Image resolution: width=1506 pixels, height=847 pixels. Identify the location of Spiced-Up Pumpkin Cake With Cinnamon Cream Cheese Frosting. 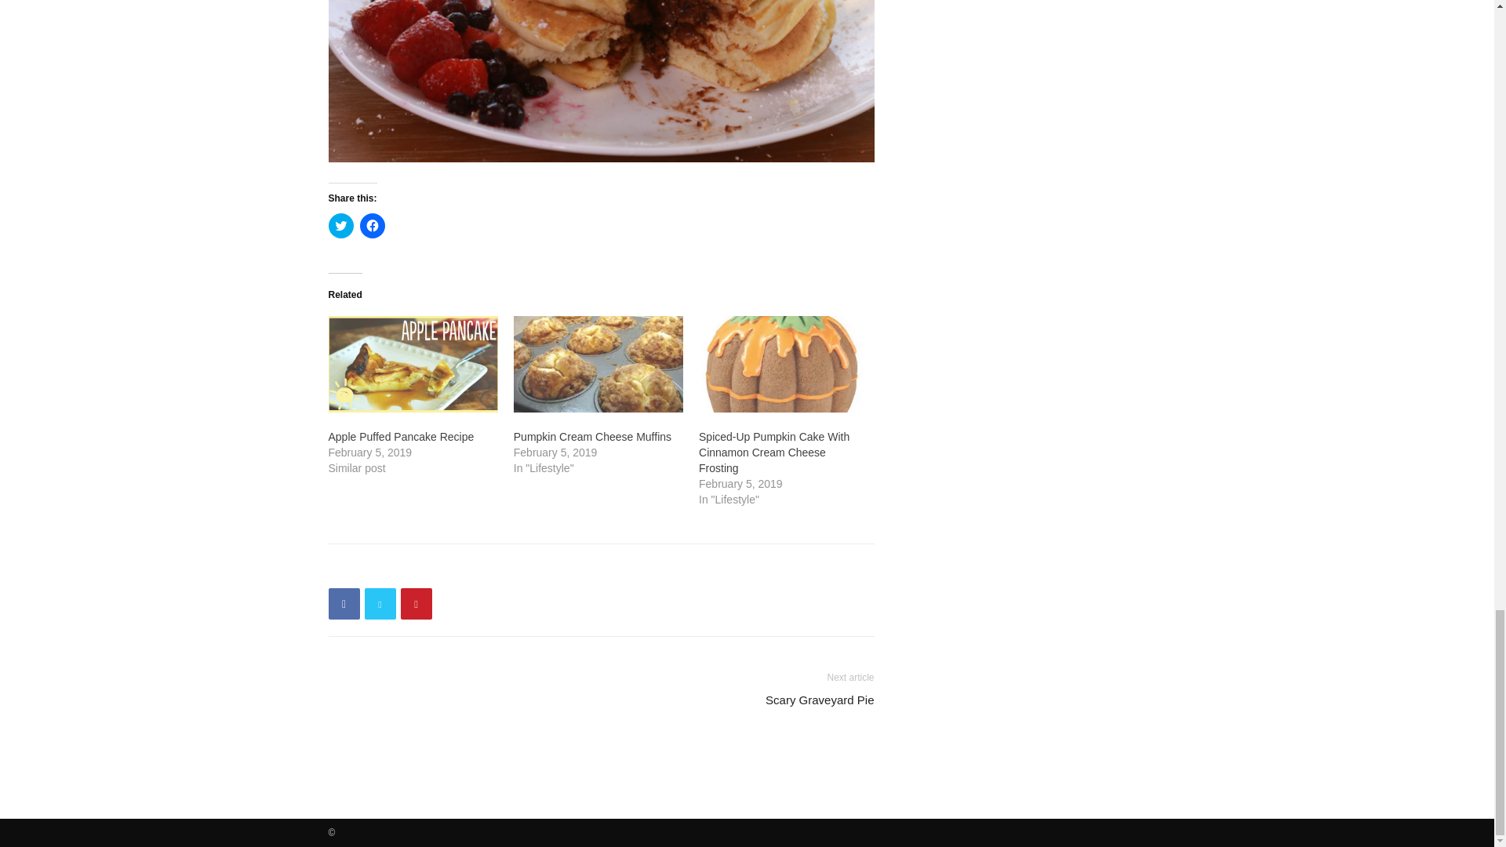
(773, 452).